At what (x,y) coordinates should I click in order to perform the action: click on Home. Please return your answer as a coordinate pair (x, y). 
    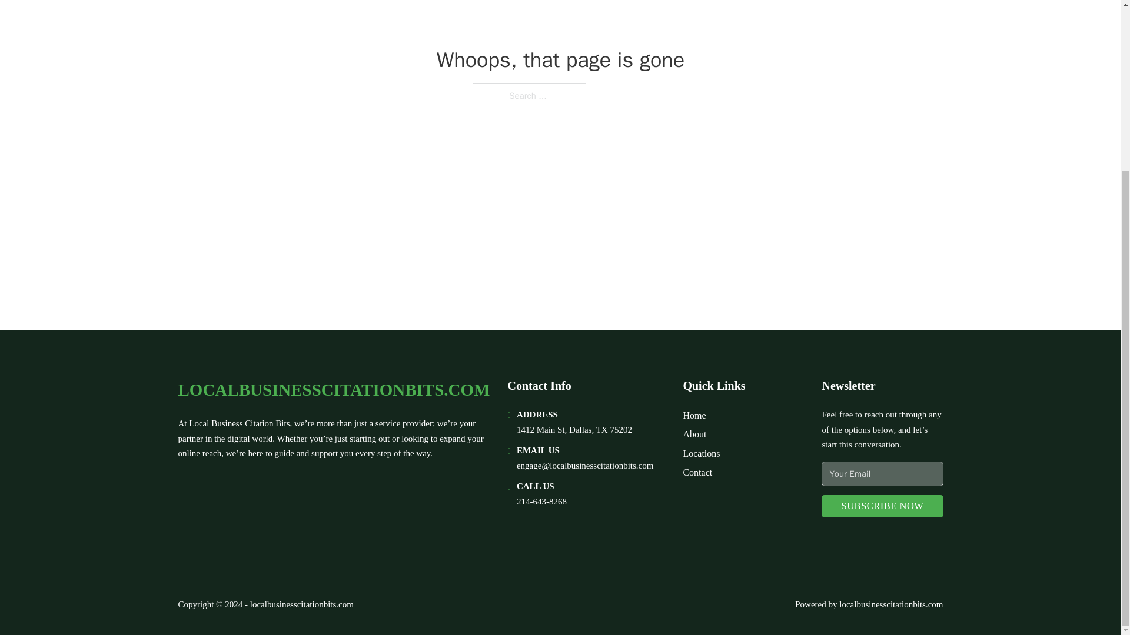
    Looking at the image, I should click on (693, 415).